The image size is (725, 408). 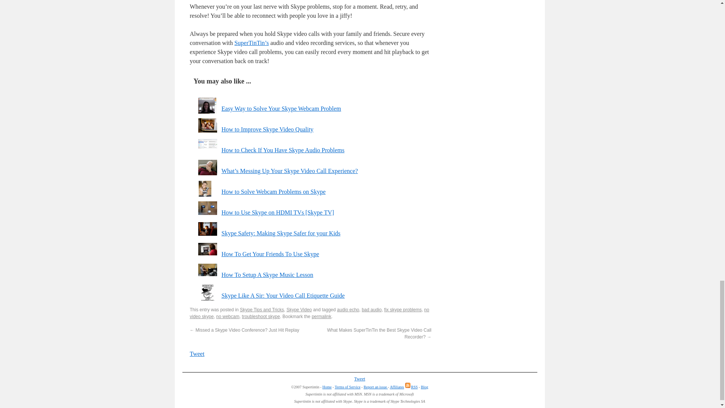 I want to click on bad audio, so click(x=372, y=310).